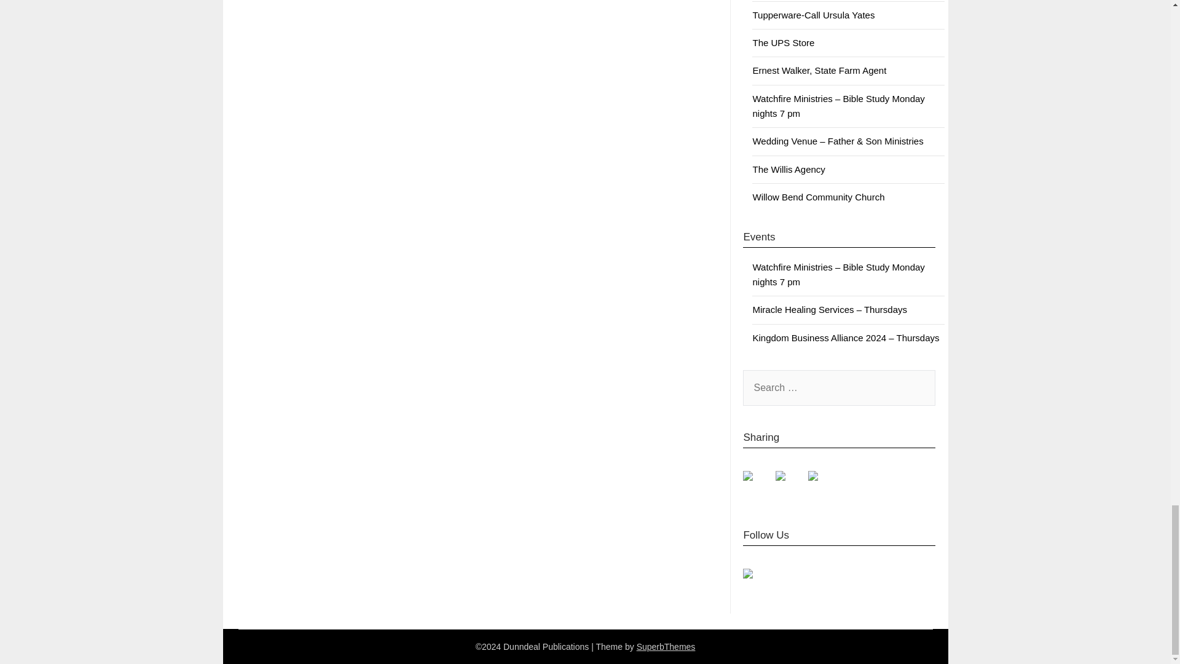 This screenshot has height=664, width=1180. I want to click on Share on Twitter, so click(790, 486).